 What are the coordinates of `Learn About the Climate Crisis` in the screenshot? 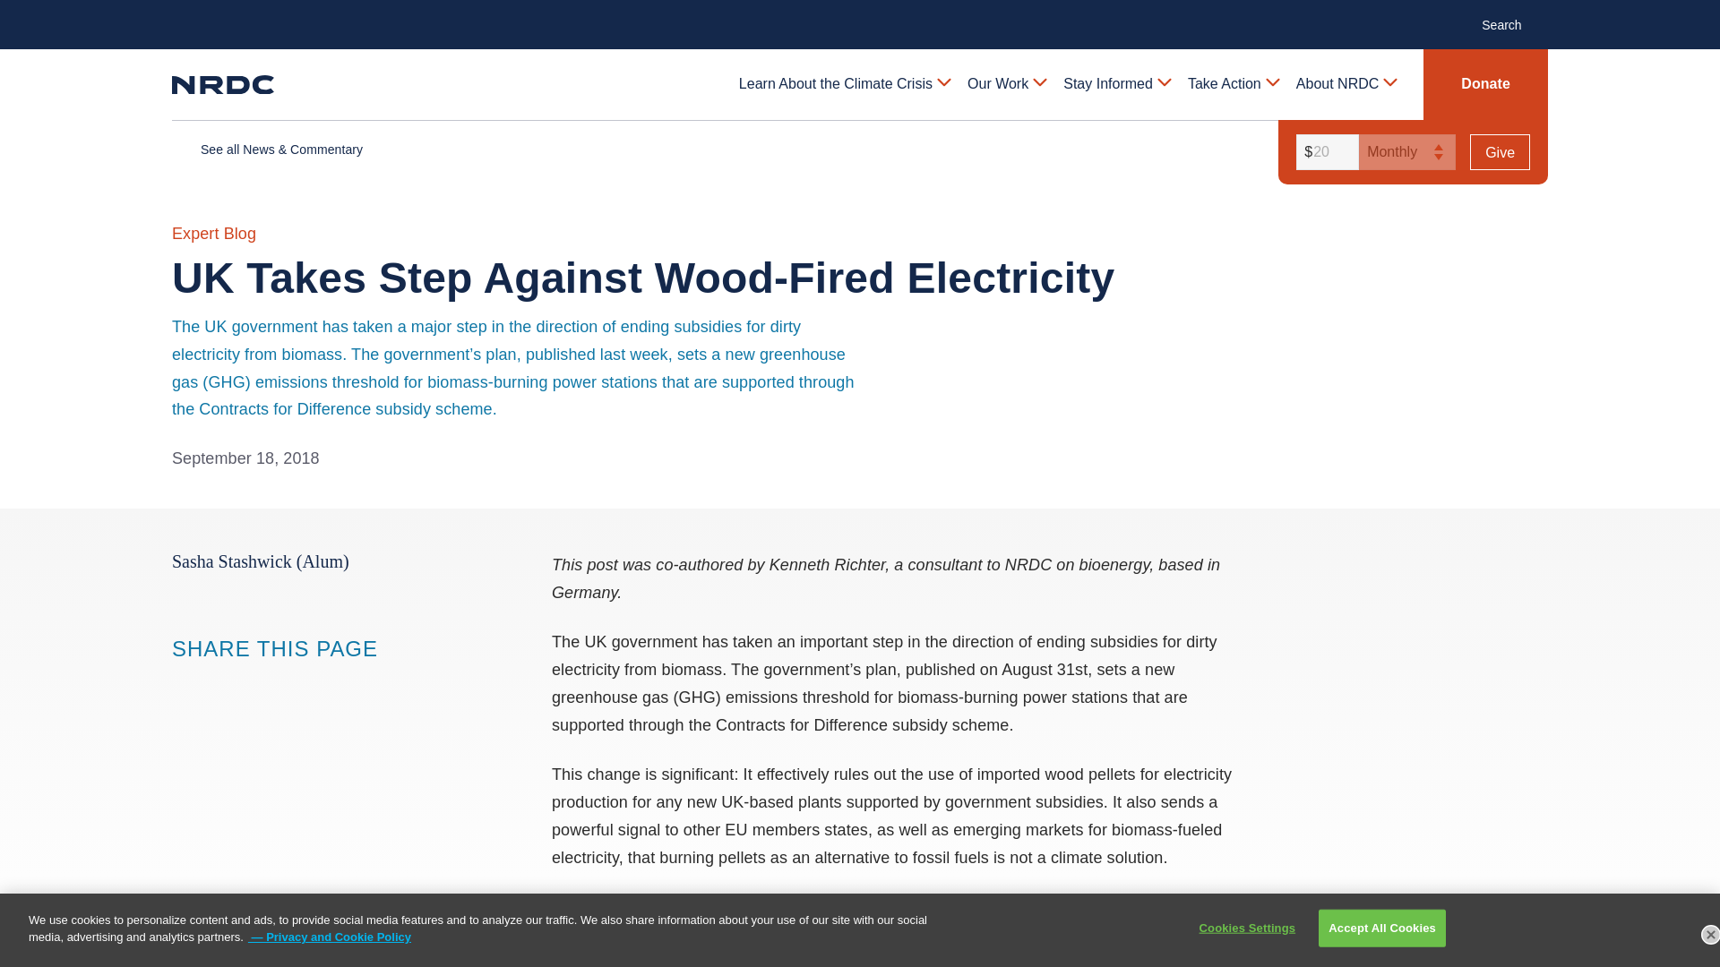 It's located at (844, 84).